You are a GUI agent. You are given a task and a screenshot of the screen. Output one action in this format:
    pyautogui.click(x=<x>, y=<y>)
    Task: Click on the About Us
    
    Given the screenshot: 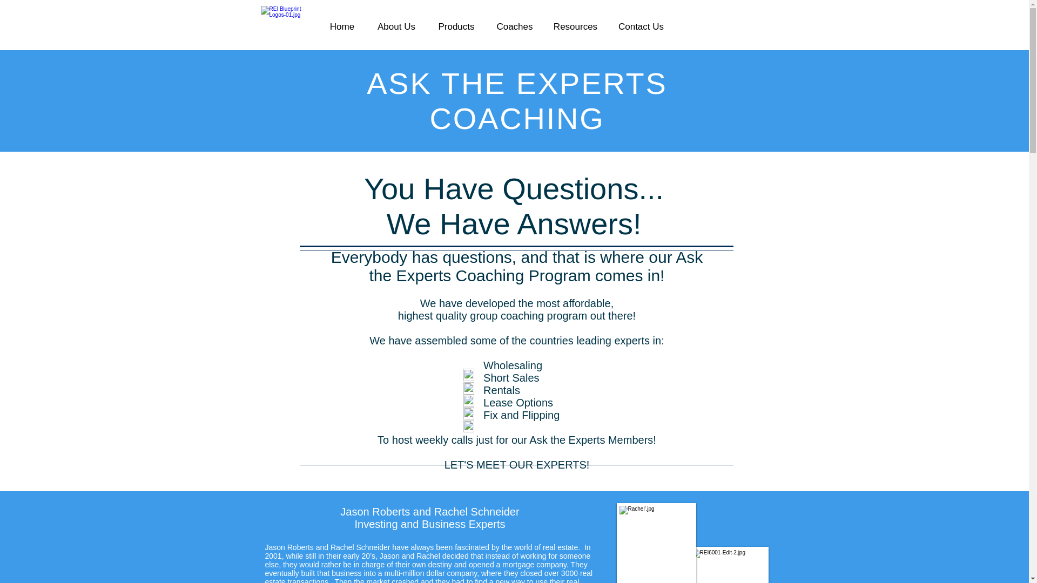 What is the action you would take?
    pyautogui.click(x=396, y=26)
    